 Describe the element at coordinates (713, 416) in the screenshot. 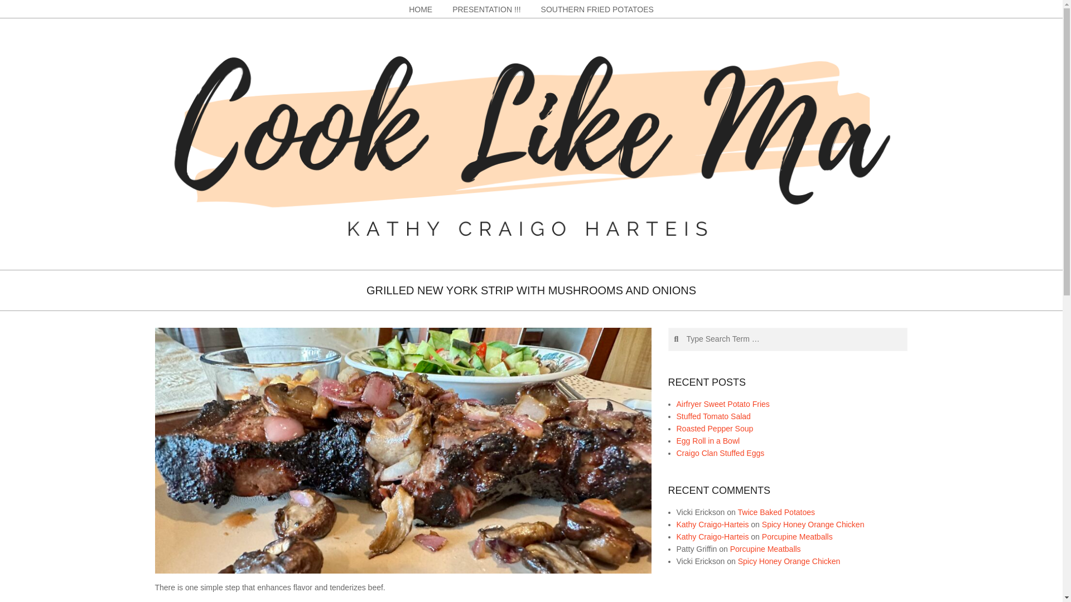

I see `Stuffed Tomato Salad` at that location.